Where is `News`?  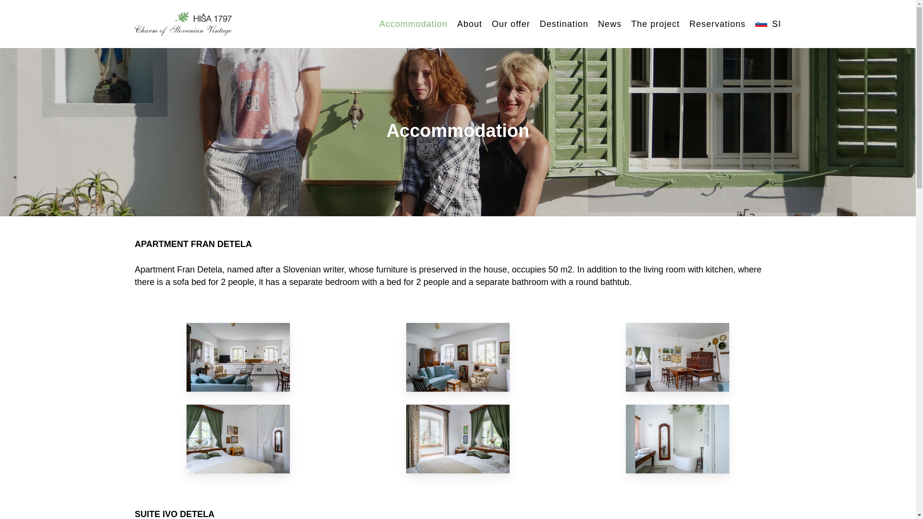
News is located at coordinates (610, 24).